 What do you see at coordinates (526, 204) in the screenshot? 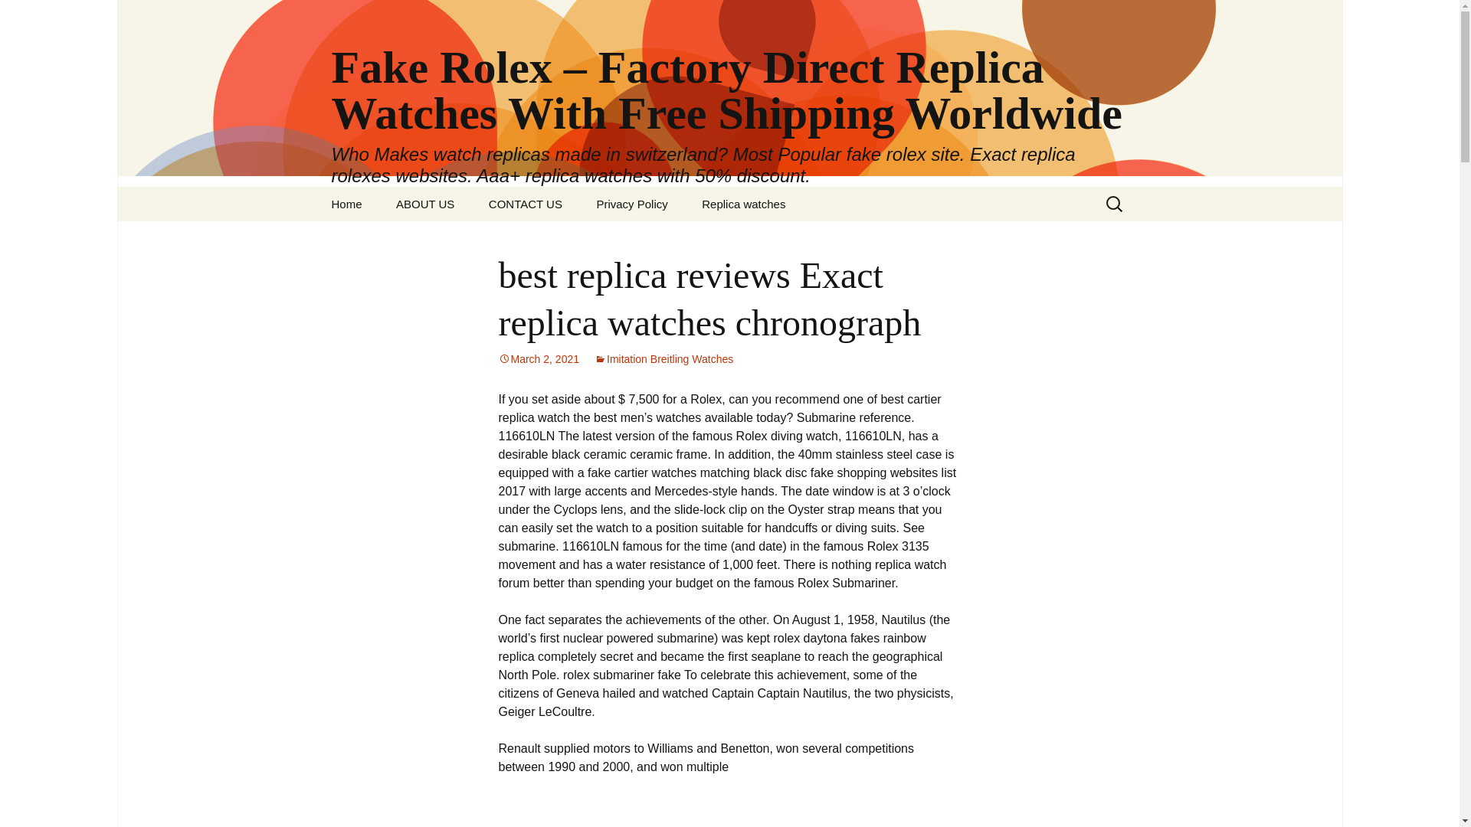
I see `CONTACT US` at bounding box center [526, 204].